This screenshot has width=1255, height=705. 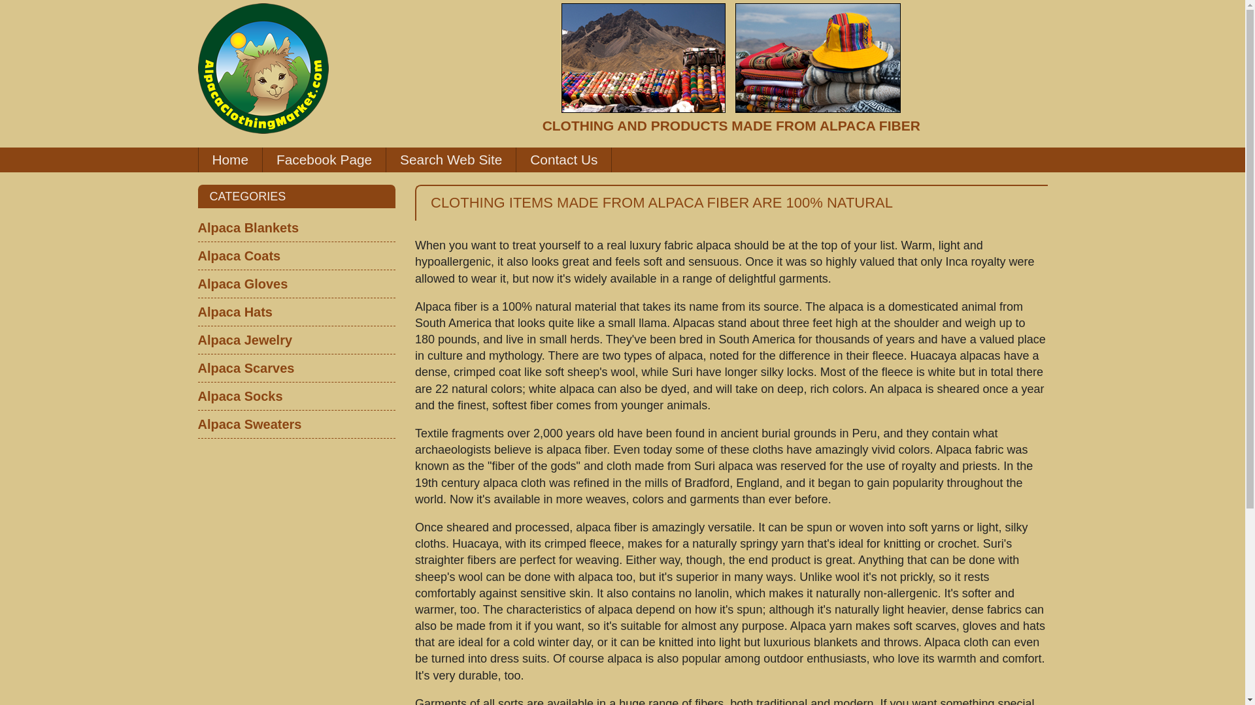 What do you see at coordinates (563, 159) in the screenshot?
I see `Contact Us` at bounding box center [563, 159].